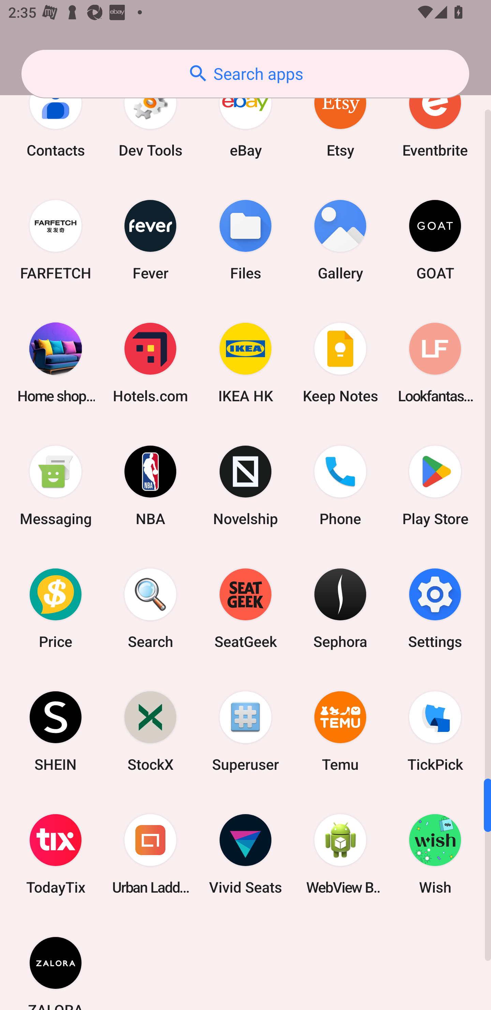  What do you see at coordinates (435, 731) in the screenshot?
I see `TickPick` at bounding box center [435, 731].